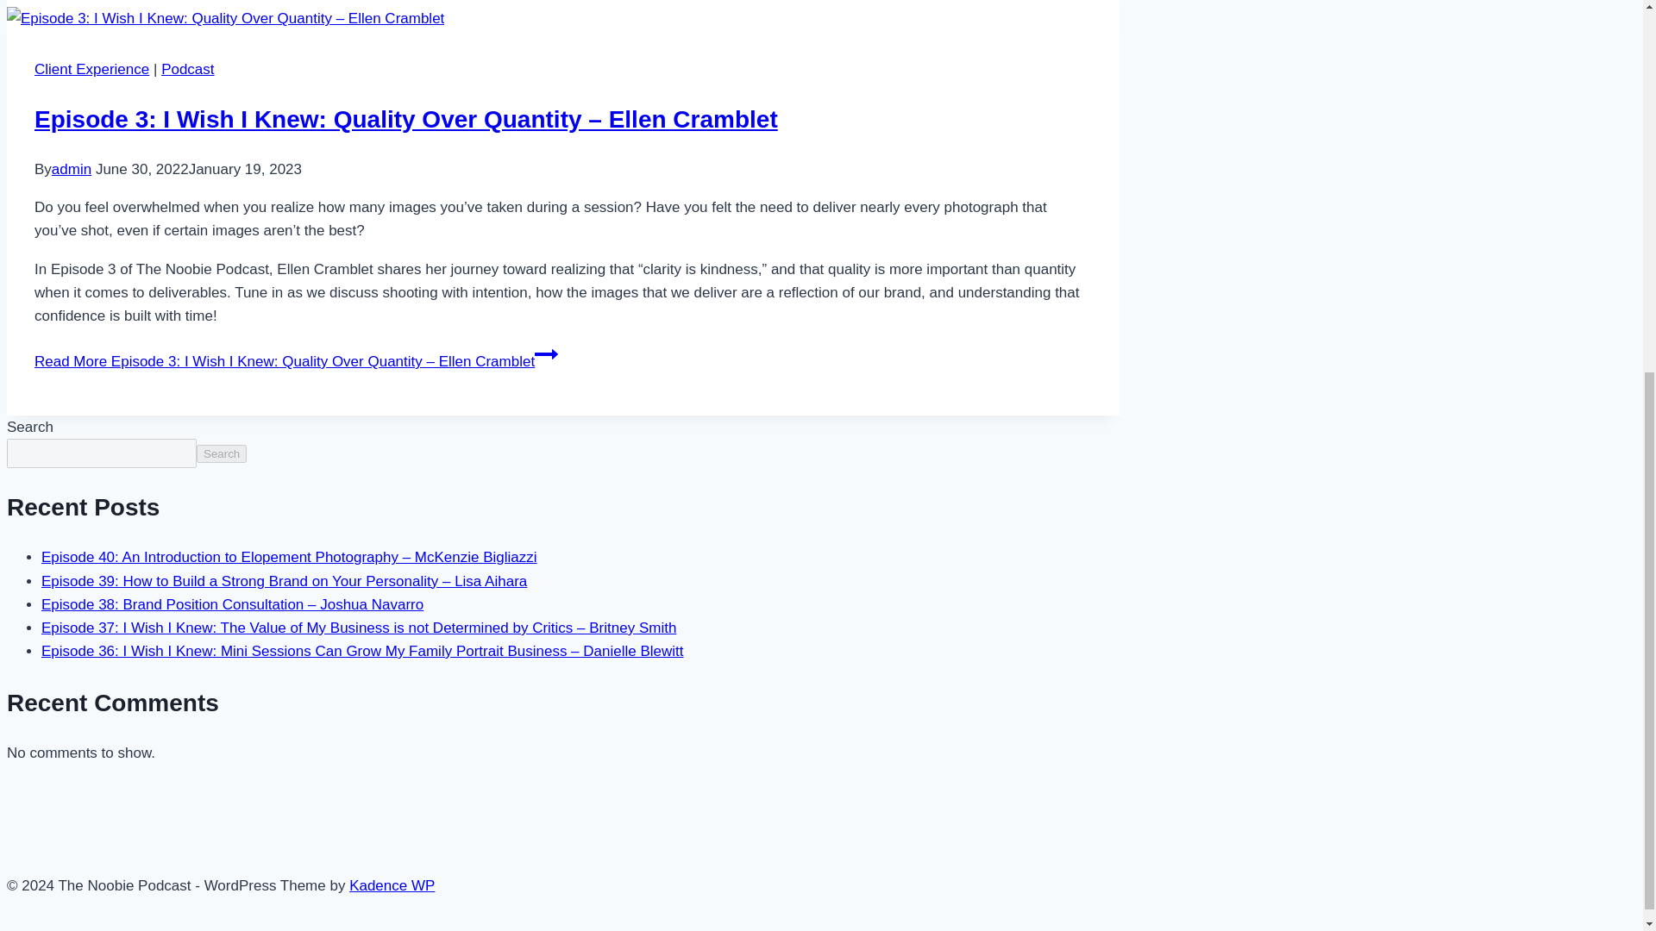 The height and width of the screenshot is (931, 1656). Describe the element at coordinates (222, 453) in the screenshot. I see `Search` at that location.